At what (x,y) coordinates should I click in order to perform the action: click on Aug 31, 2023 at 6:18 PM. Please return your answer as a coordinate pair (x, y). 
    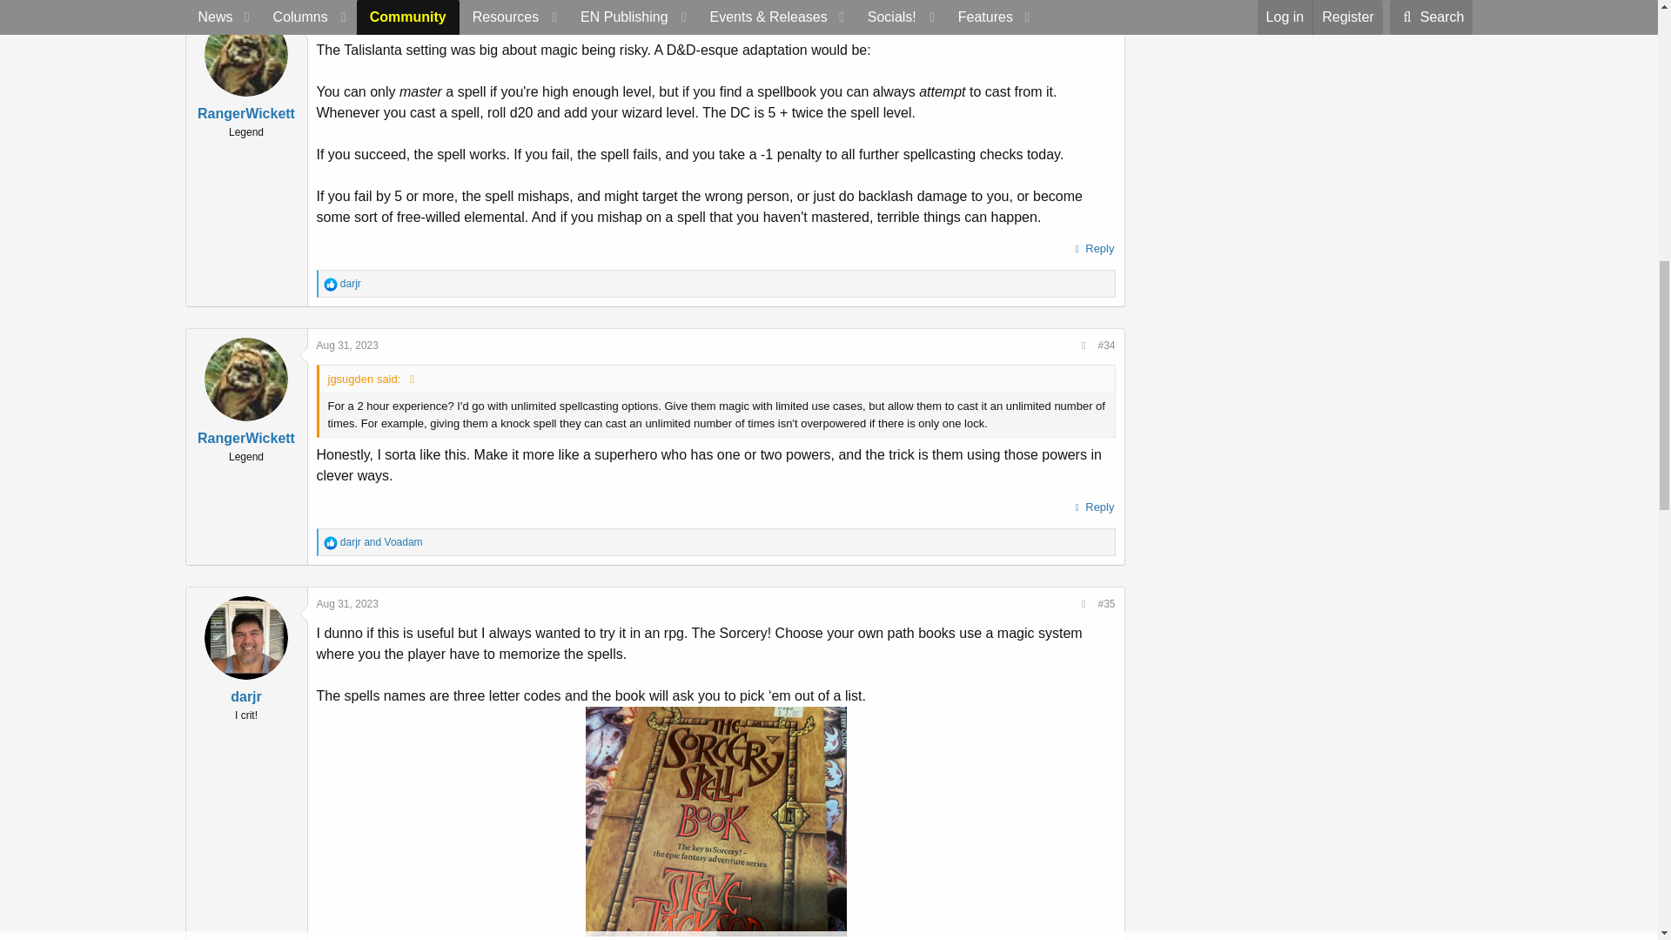
    Looking at the image, I should click on (348, 603).